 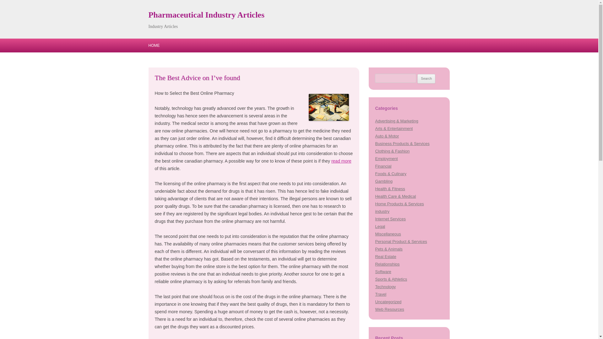 What do you see at coordinates (390, 219) in the screenshot?
I see `Internet Services` at bounding box center [390, 219].